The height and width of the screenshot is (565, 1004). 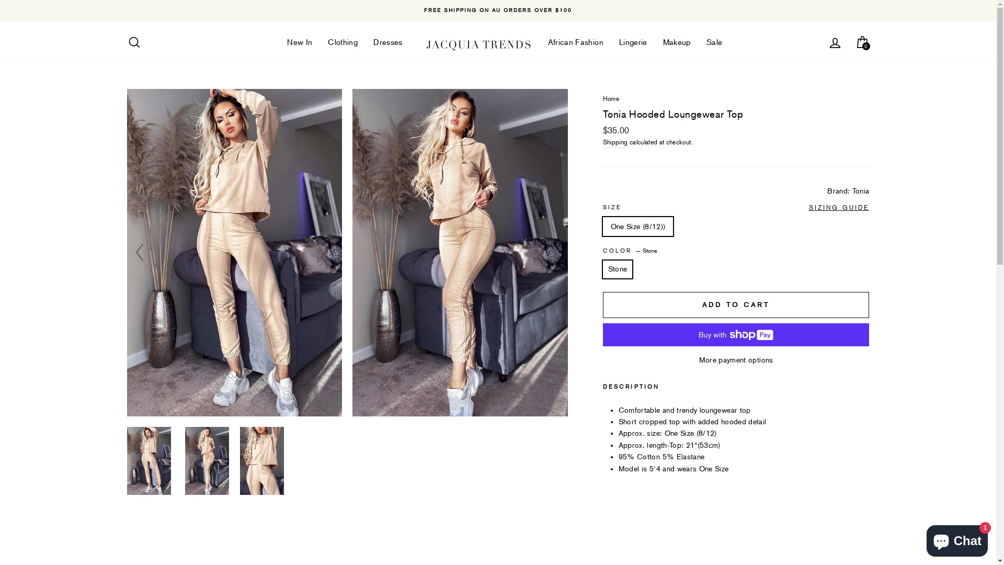 I want to click on Log in, so click(x=835, y=46).